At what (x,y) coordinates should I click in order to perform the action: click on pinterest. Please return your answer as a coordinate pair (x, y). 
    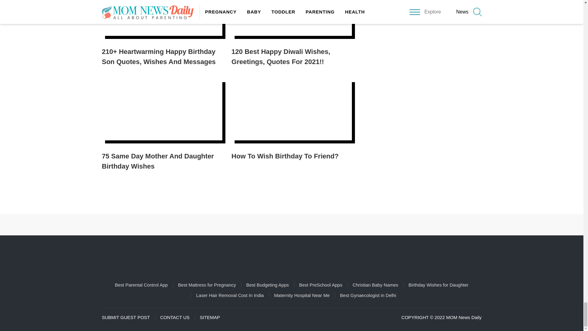
    Looking at the image, I should click on (283, 225).